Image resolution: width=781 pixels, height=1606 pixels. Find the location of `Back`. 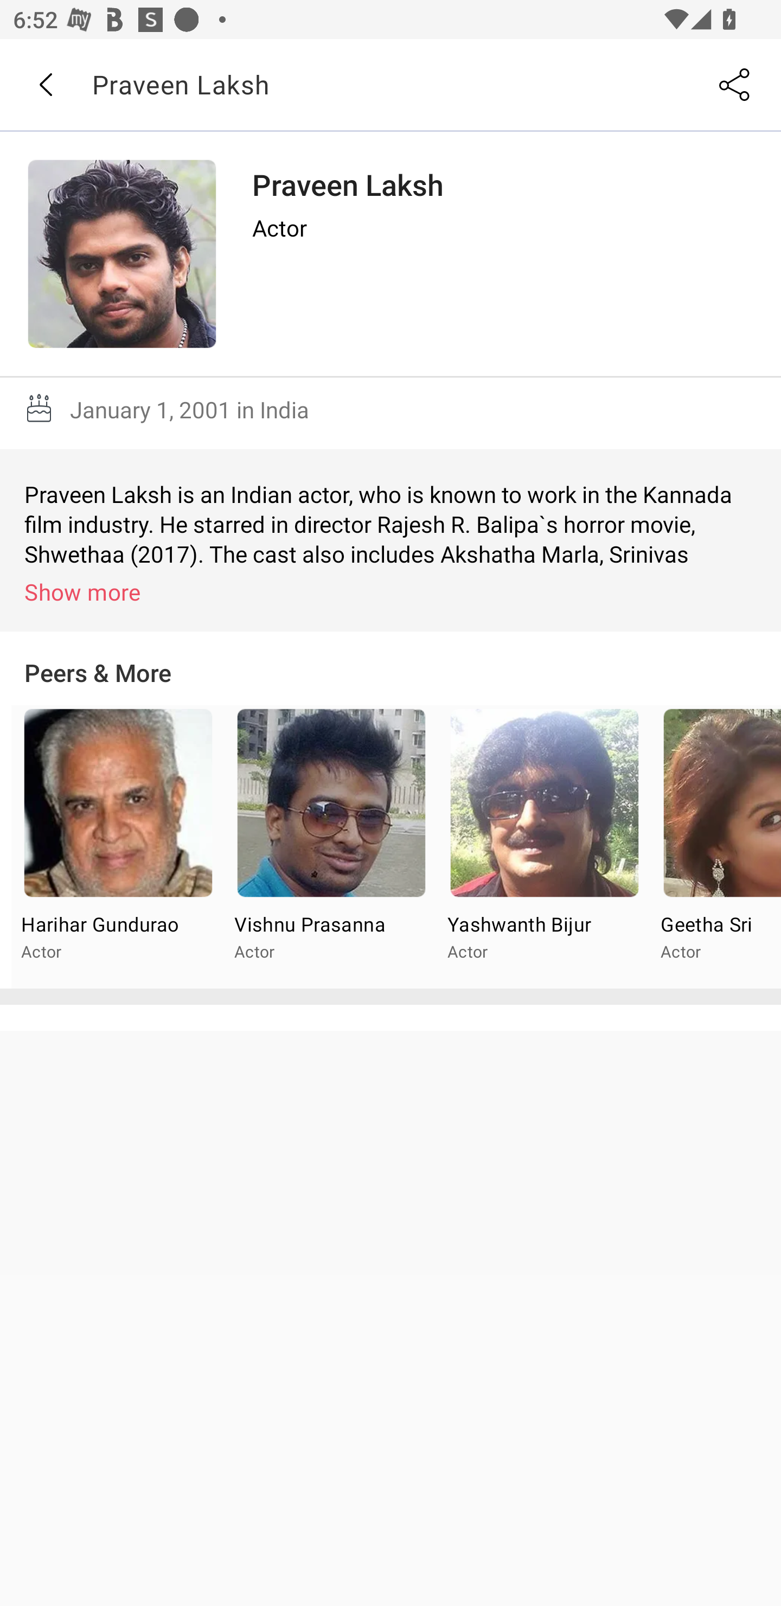

Back is located at coordinates (45, 85).